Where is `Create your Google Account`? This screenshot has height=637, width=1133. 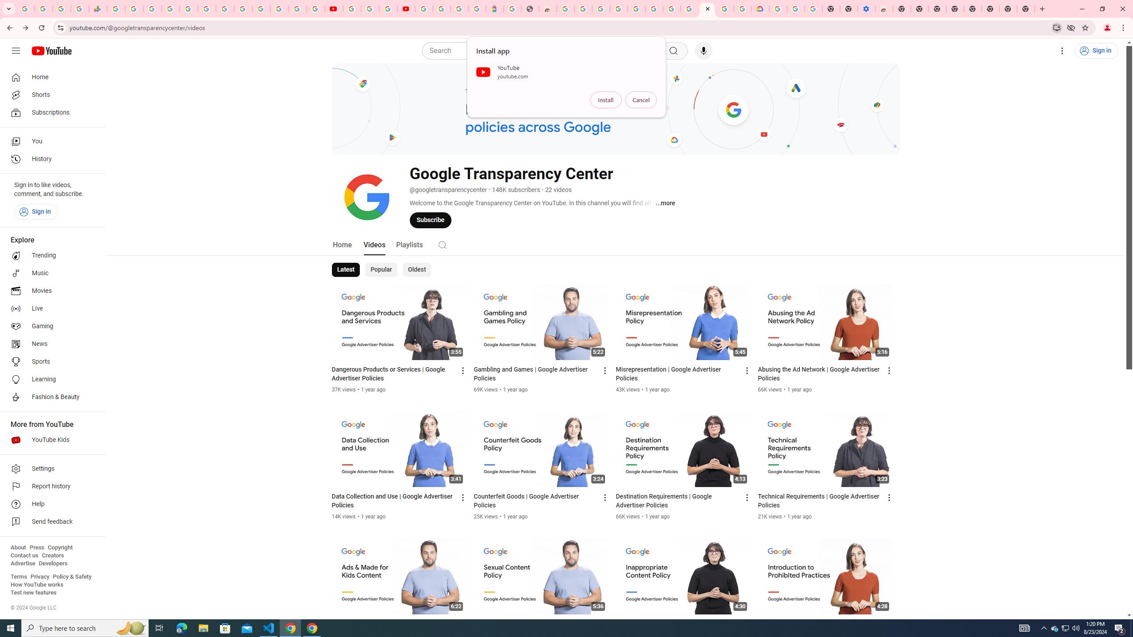
Create your Google Account is located at coordinates (725, 9).